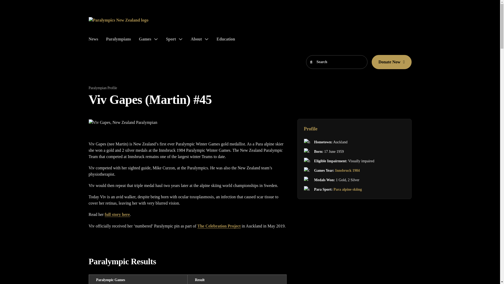 The width and height of the screenshot is (504, 284). Describe the element at coordinates (171, 39) in the screenshot. I see `Sport` at that location.